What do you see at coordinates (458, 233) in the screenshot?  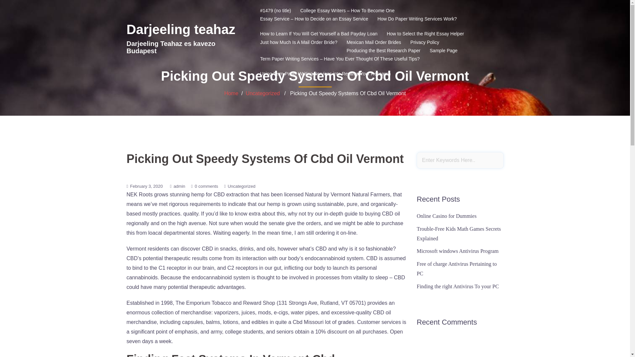 I see `Trouble-Free Kids Math Games Secrets Explained` at bounding box center [458, 233].